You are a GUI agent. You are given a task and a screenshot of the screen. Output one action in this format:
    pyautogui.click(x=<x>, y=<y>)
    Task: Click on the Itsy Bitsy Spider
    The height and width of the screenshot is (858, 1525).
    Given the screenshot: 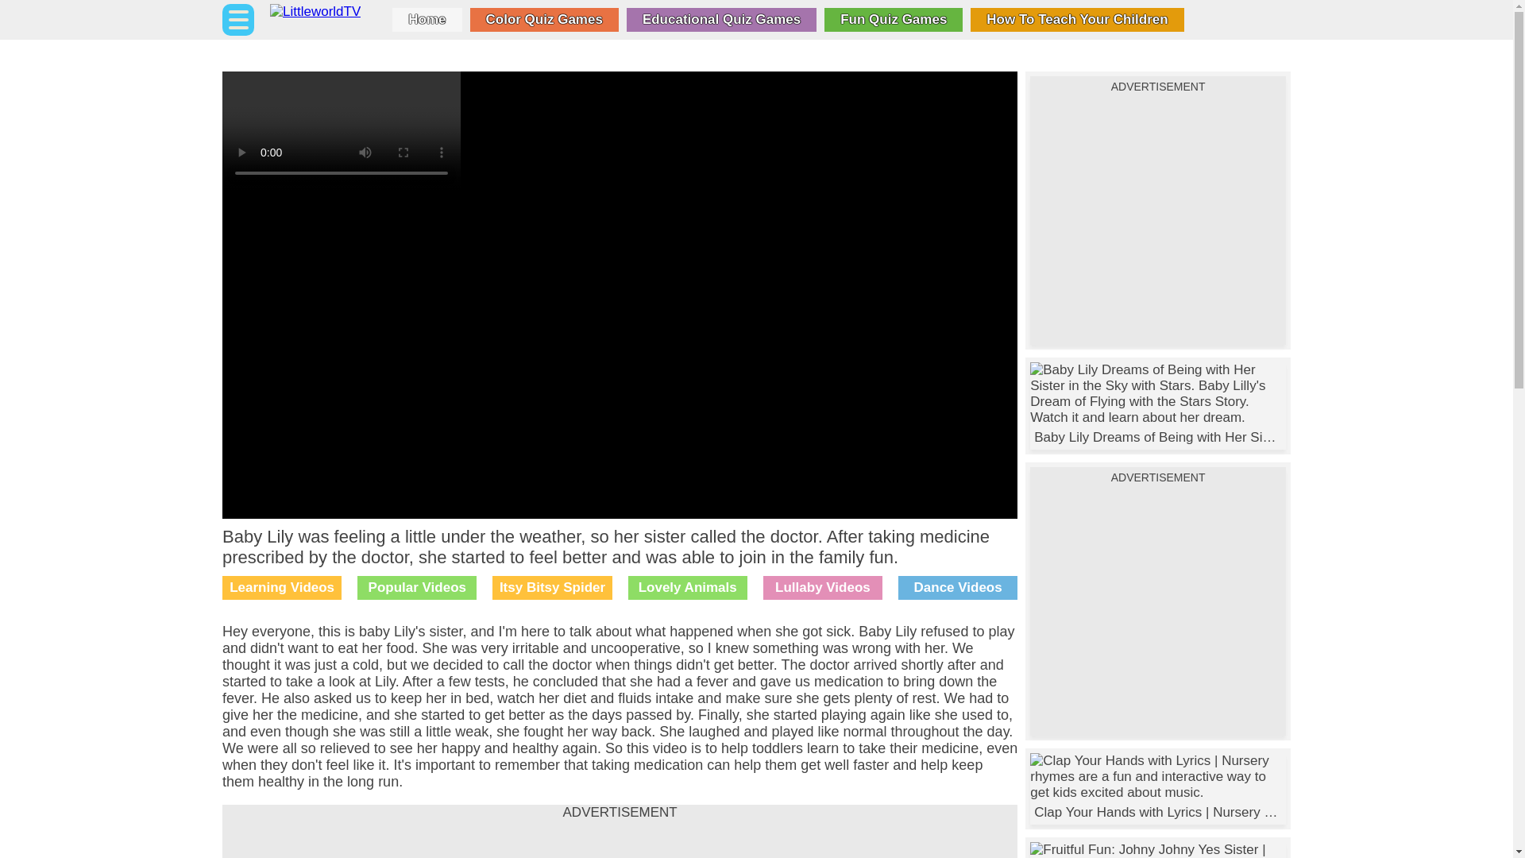 What is the action you would take?
    pyautogui.click(x=551, y=587)
    